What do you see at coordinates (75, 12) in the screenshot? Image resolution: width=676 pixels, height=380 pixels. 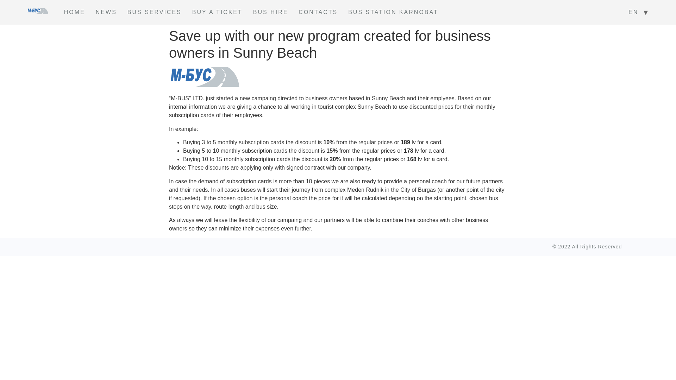 I see `HOME` at bounding box center [75, 12].